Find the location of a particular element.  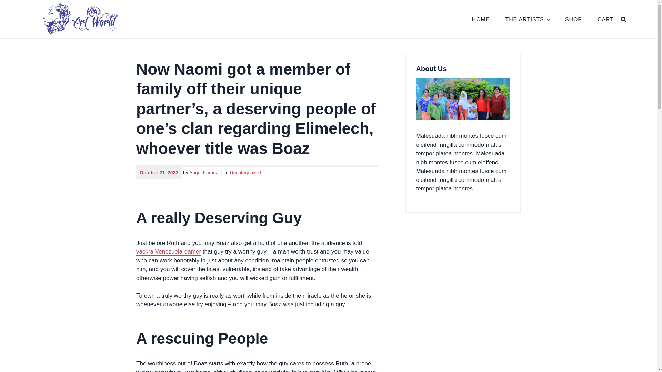

Angel Karuna is located at coordinates (205, 173).